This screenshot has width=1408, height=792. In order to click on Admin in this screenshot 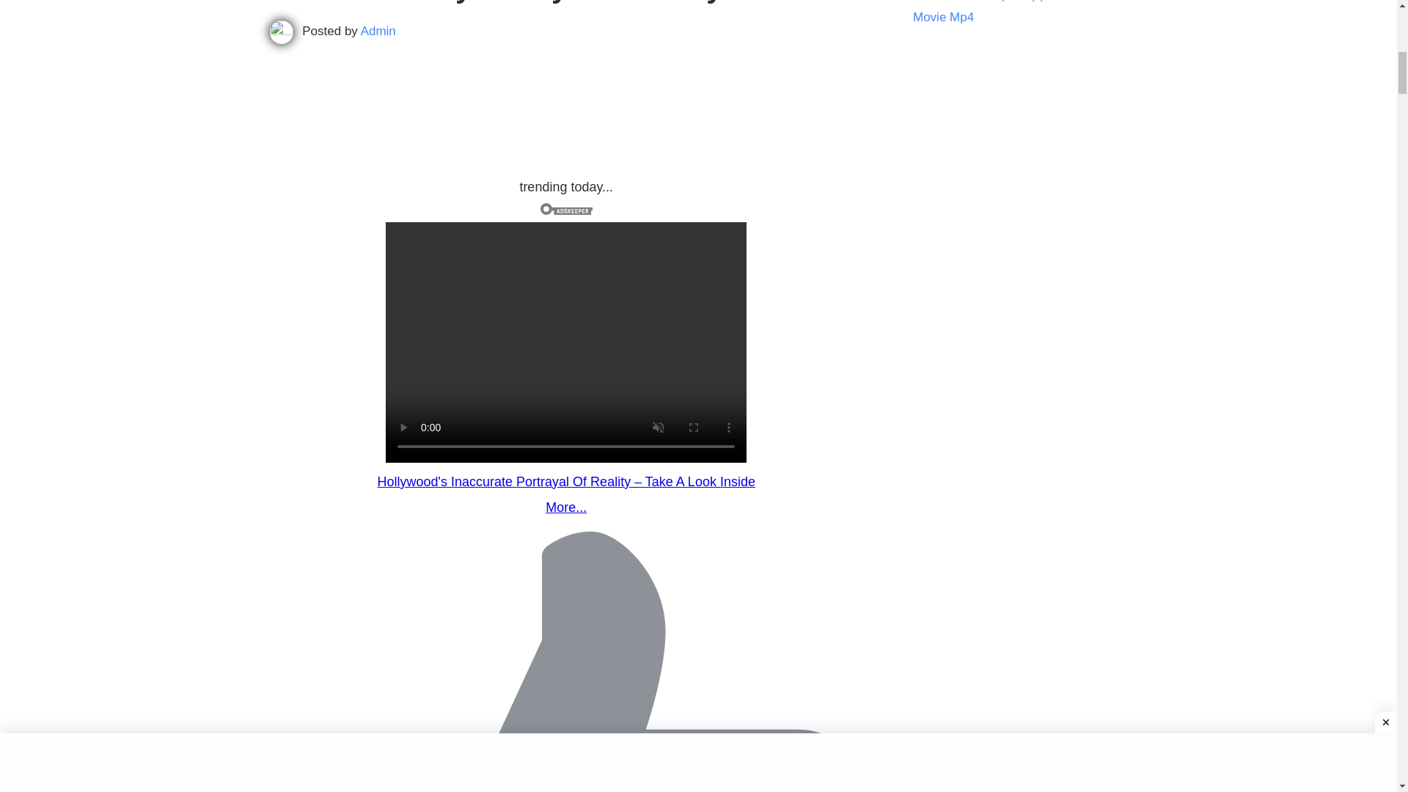, I will do `click(378, 31)`.